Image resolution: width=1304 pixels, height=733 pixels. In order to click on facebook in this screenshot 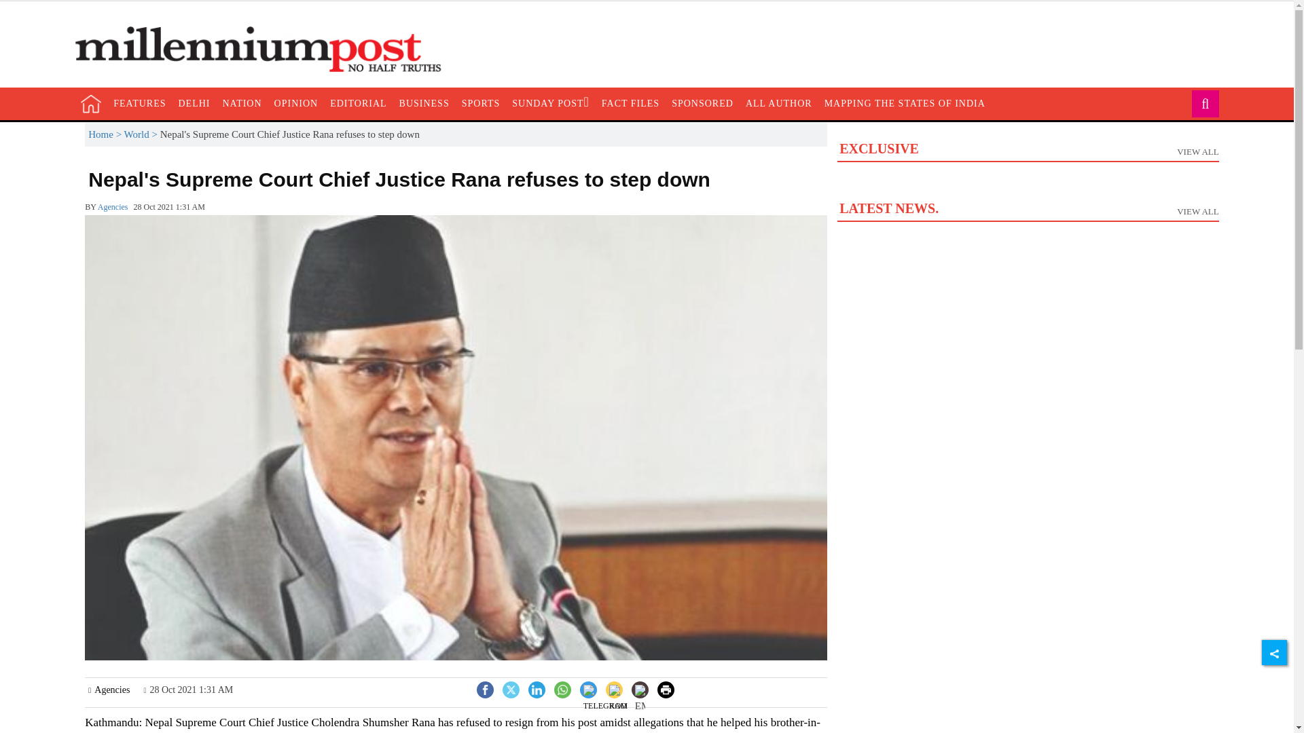, I will do `click(485, 690)`.